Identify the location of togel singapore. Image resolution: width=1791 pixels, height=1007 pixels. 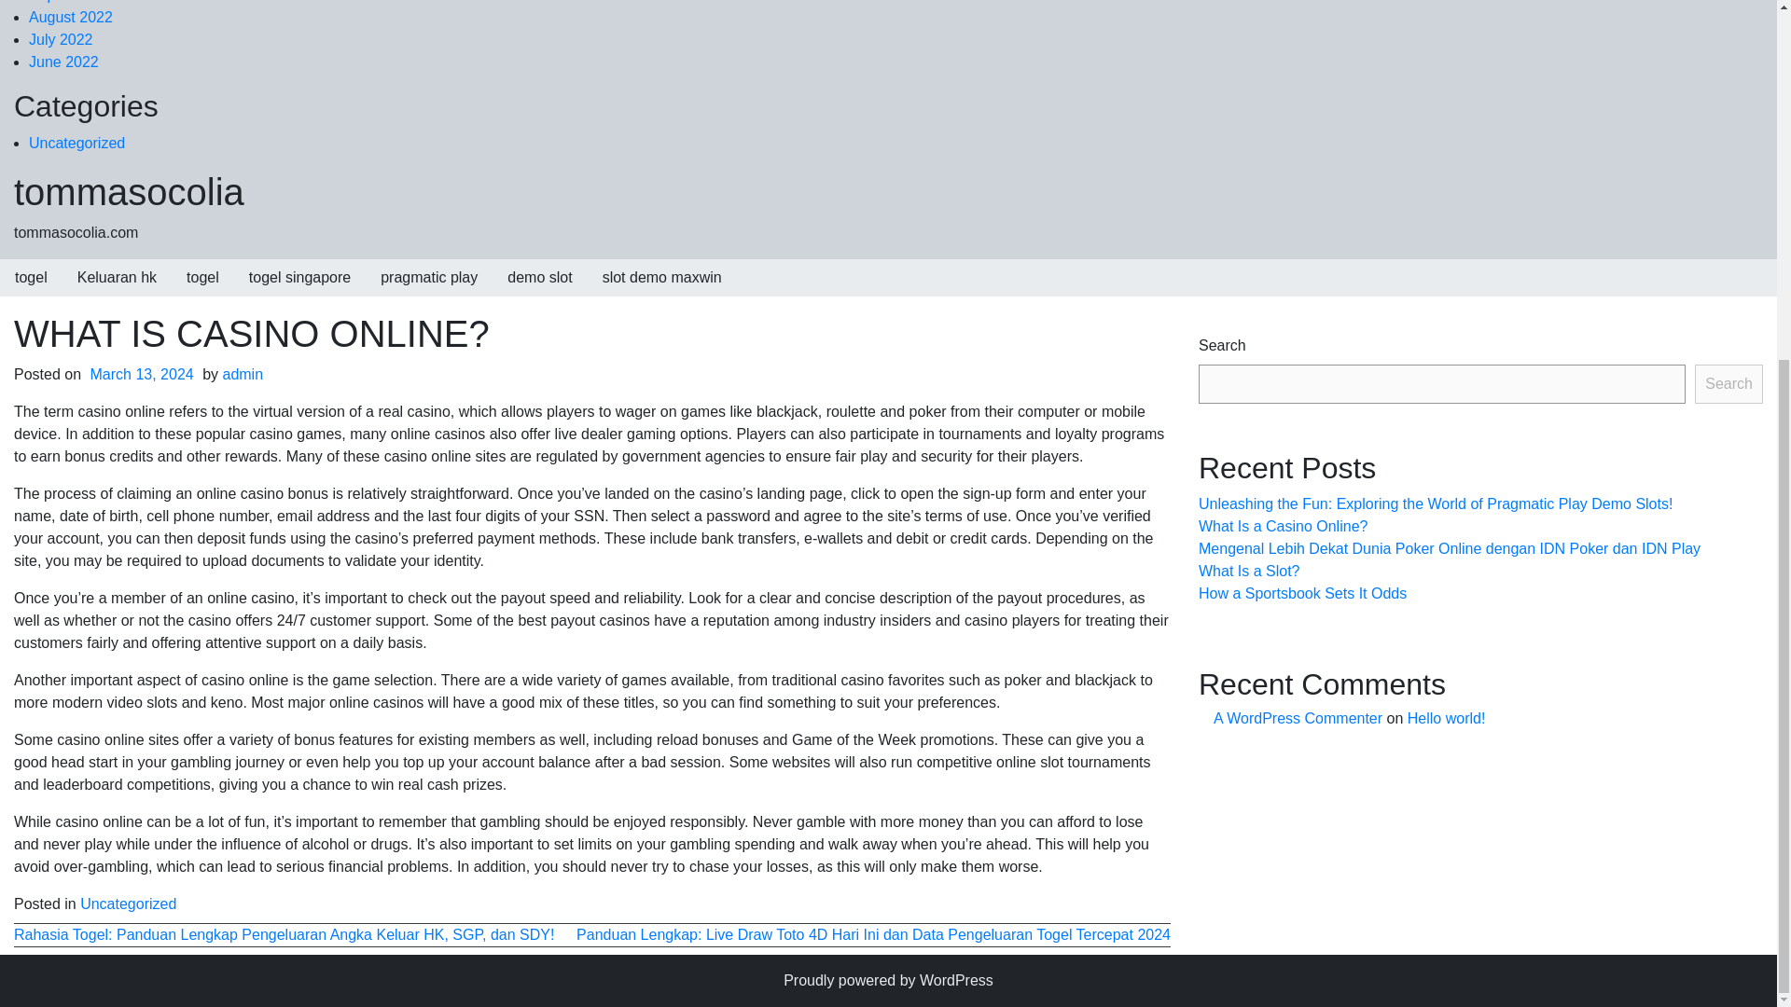
(299, 277).